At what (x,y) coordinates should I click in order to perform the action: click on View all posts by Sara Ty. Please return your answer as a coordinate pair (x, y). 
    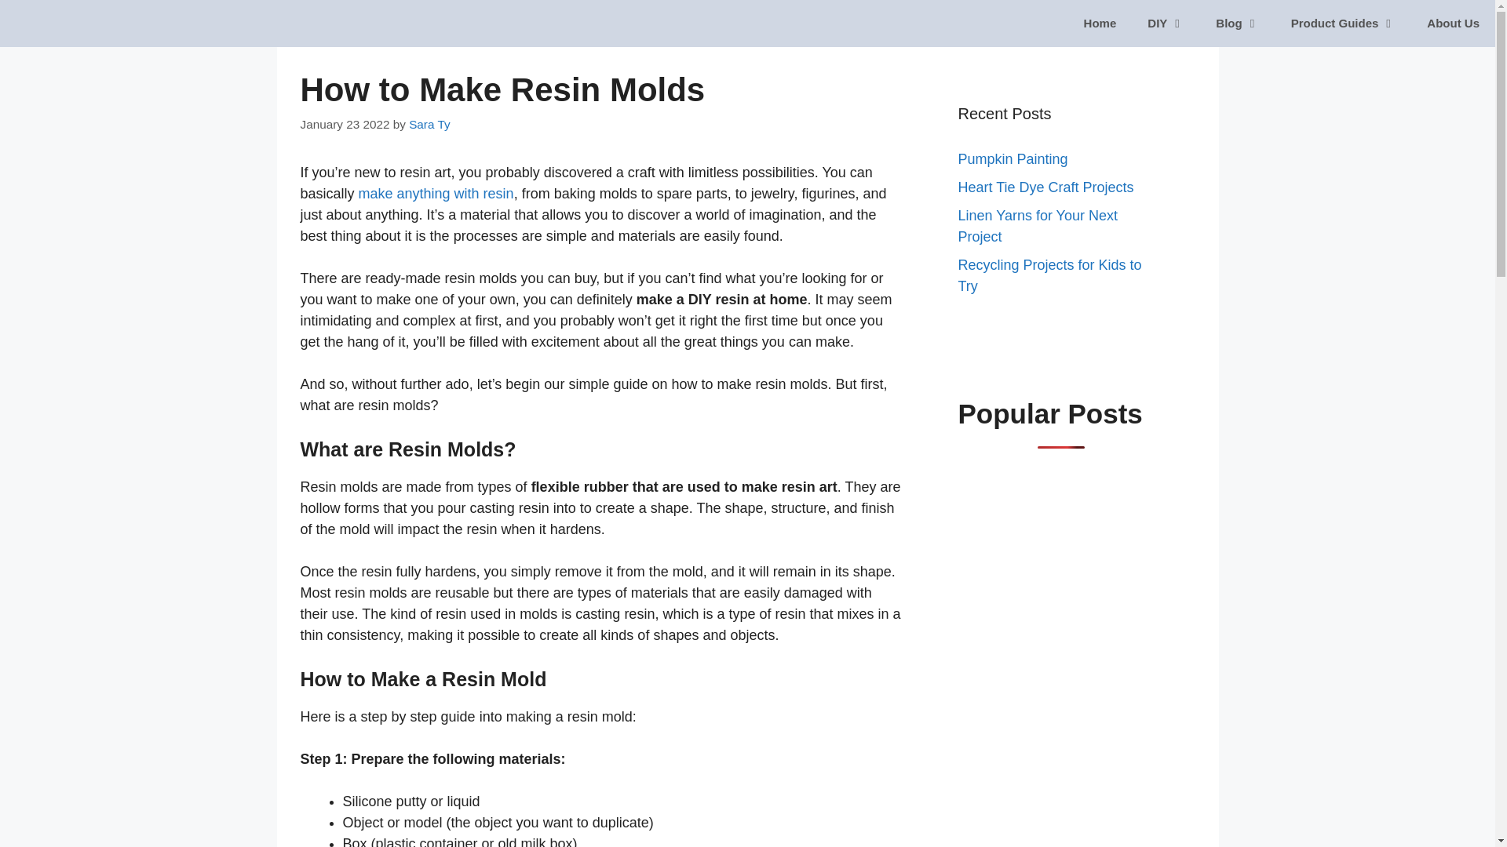
    Looking at the image, I should click on (429, 124).